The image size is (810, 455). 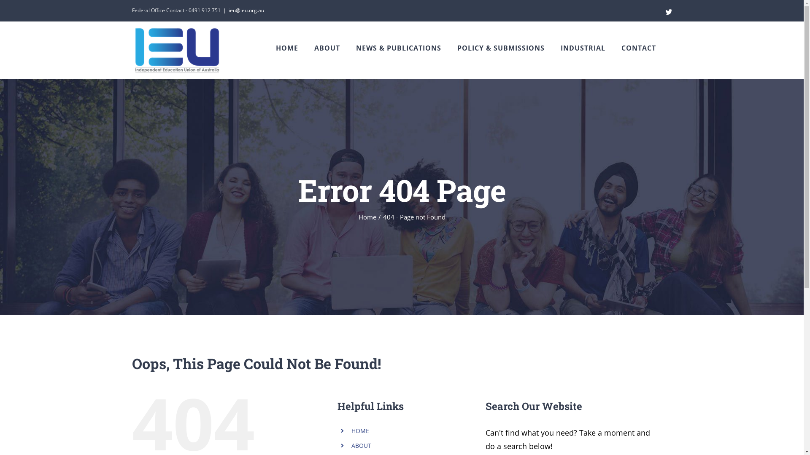 What do you see at coordinates (246, 10) in the screenshot?
I see `ieu@ieu.org.au` at bounding box center [246, 10].